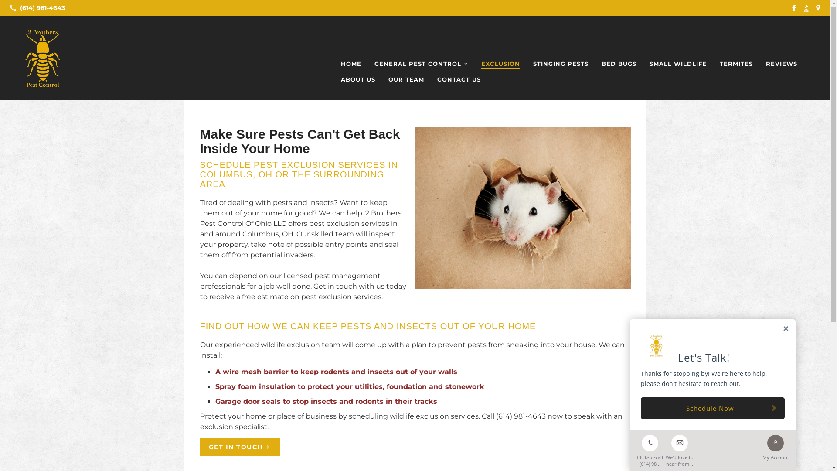 This screenshot has width=837, height=471. I want to click on BED BUGS, so click(619, 64).